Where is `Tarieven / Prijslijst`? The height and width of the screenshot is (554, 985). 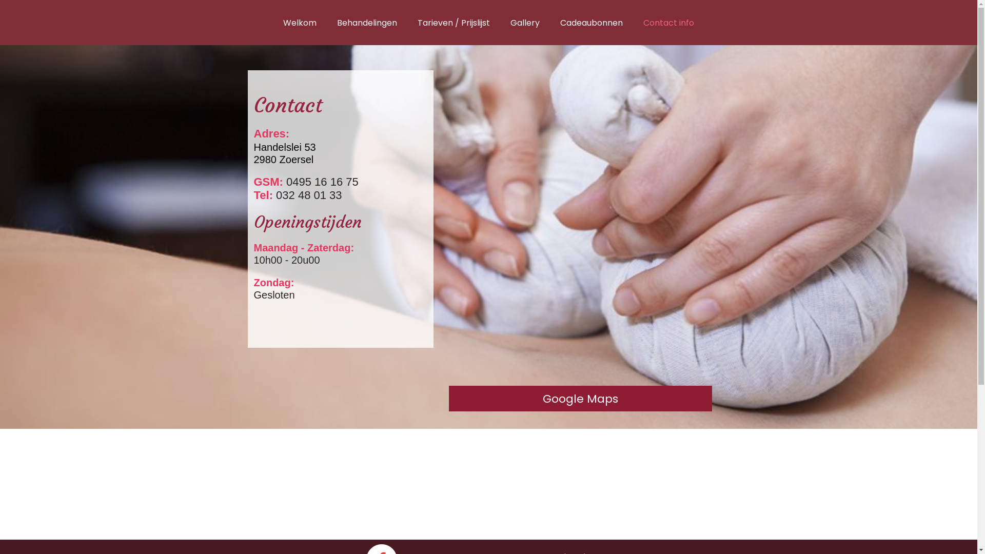
Tarieven / Prijslijst is located at coordinates (454, 23).